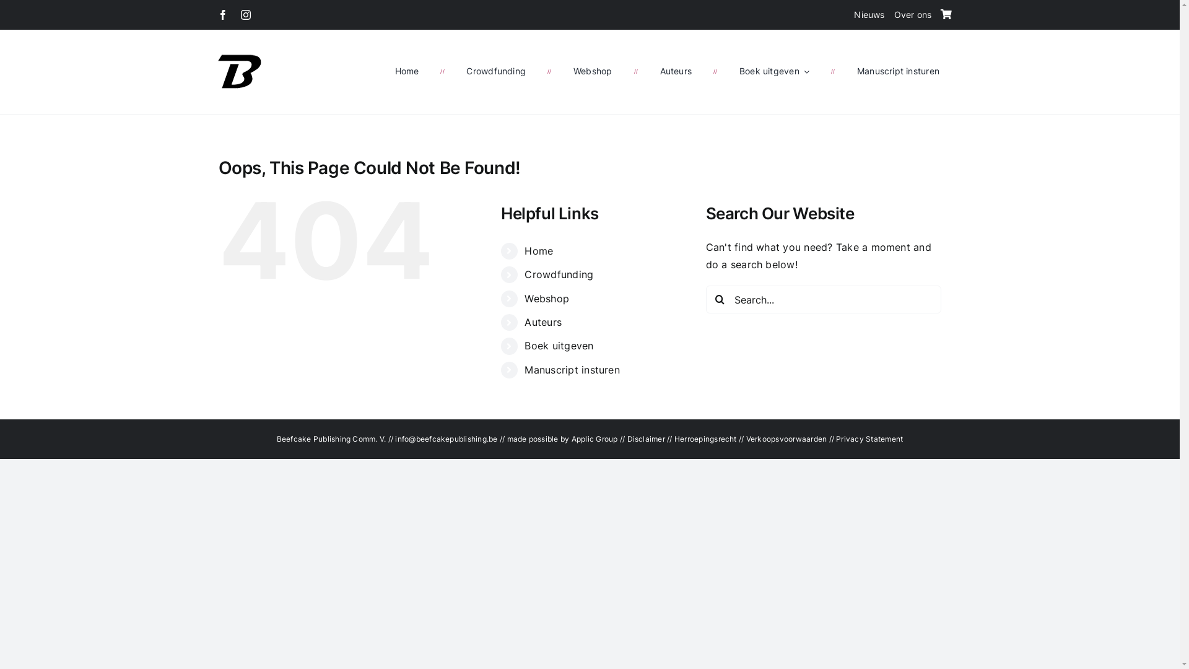 Image resolution: width=1189 pixels, height=669 pixels. I want to click on Over ons, so click(913, 15).